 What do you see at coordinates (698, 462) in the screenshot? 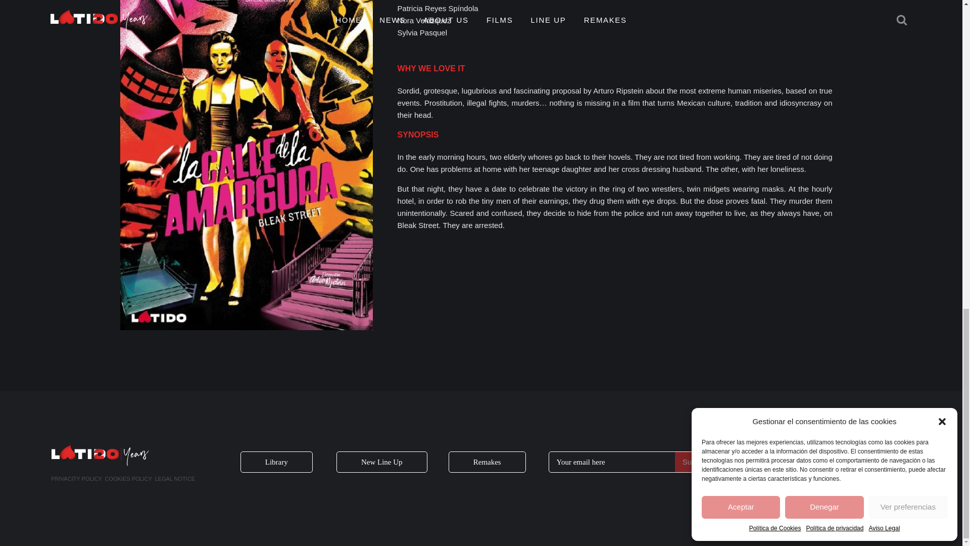
I see `Subscribe` at bounding box center [698, 462].